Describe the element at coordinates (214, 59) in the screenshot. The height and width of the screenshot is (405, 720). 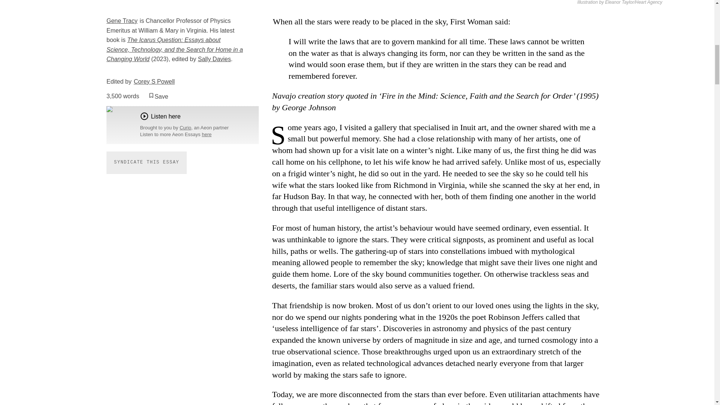
I see `Sally Davies` at that location.